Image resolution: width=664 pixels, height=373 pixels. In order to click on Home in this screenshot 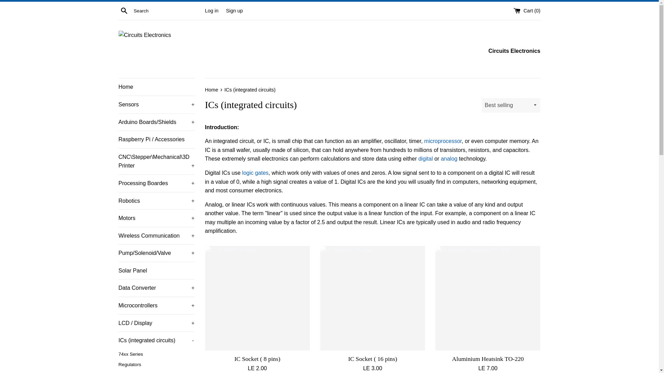, I will do `click(156, 87)`.